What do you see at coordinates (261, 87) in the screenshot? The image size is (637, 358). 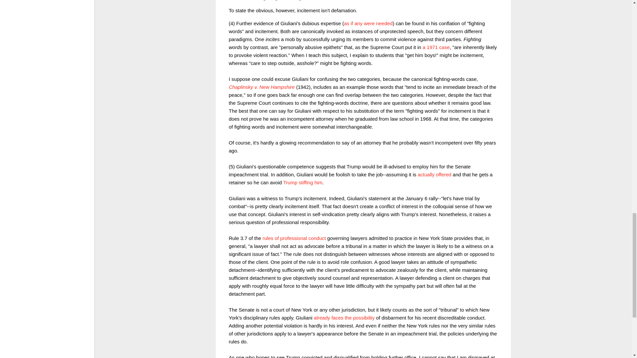 I see `Chaplinsky v. New Hampshire` at bounding box center [261, 87].